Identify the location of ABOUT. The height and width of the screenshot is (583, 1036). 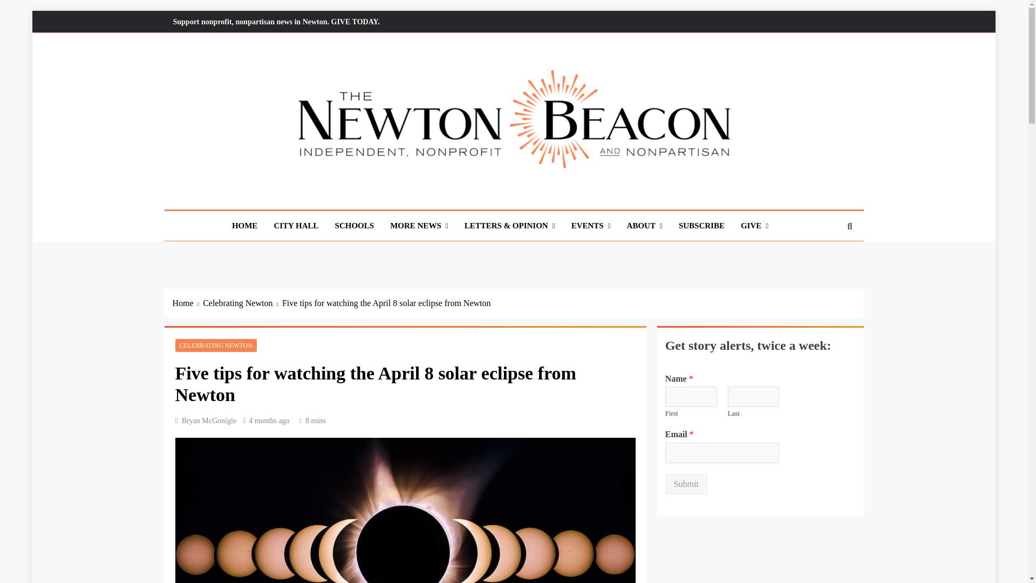
(644, 226).